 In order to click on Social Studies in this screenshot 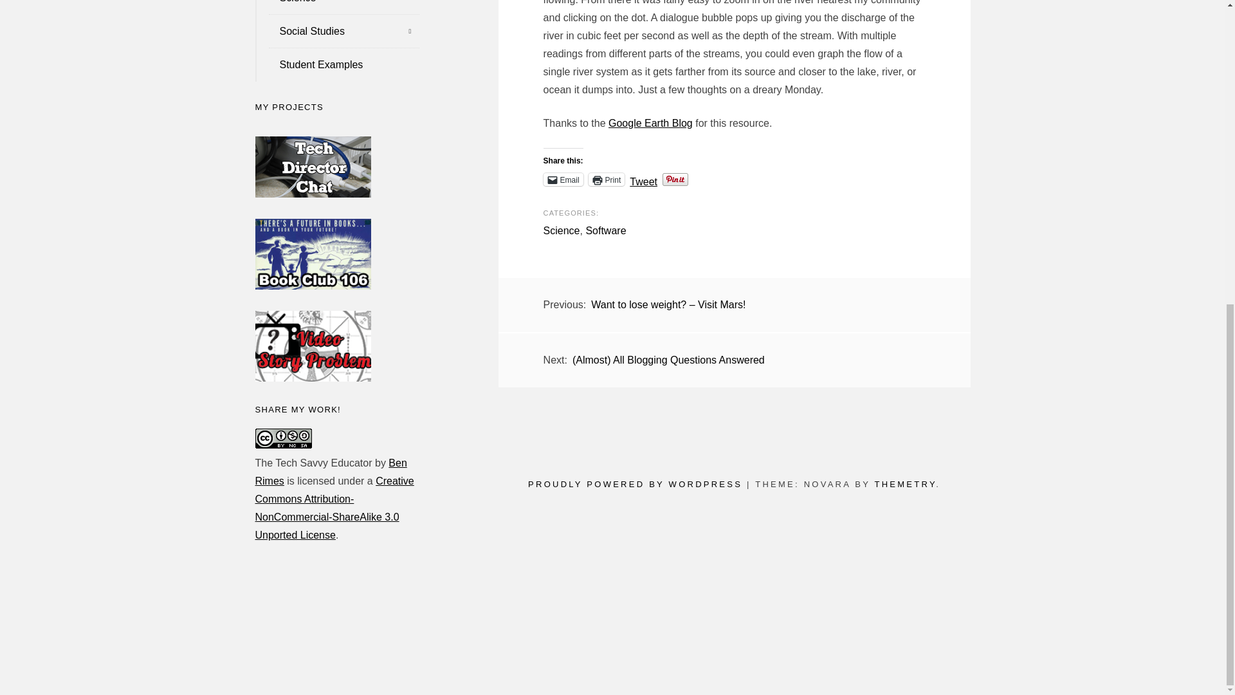, I will do `click(337, 31)`.